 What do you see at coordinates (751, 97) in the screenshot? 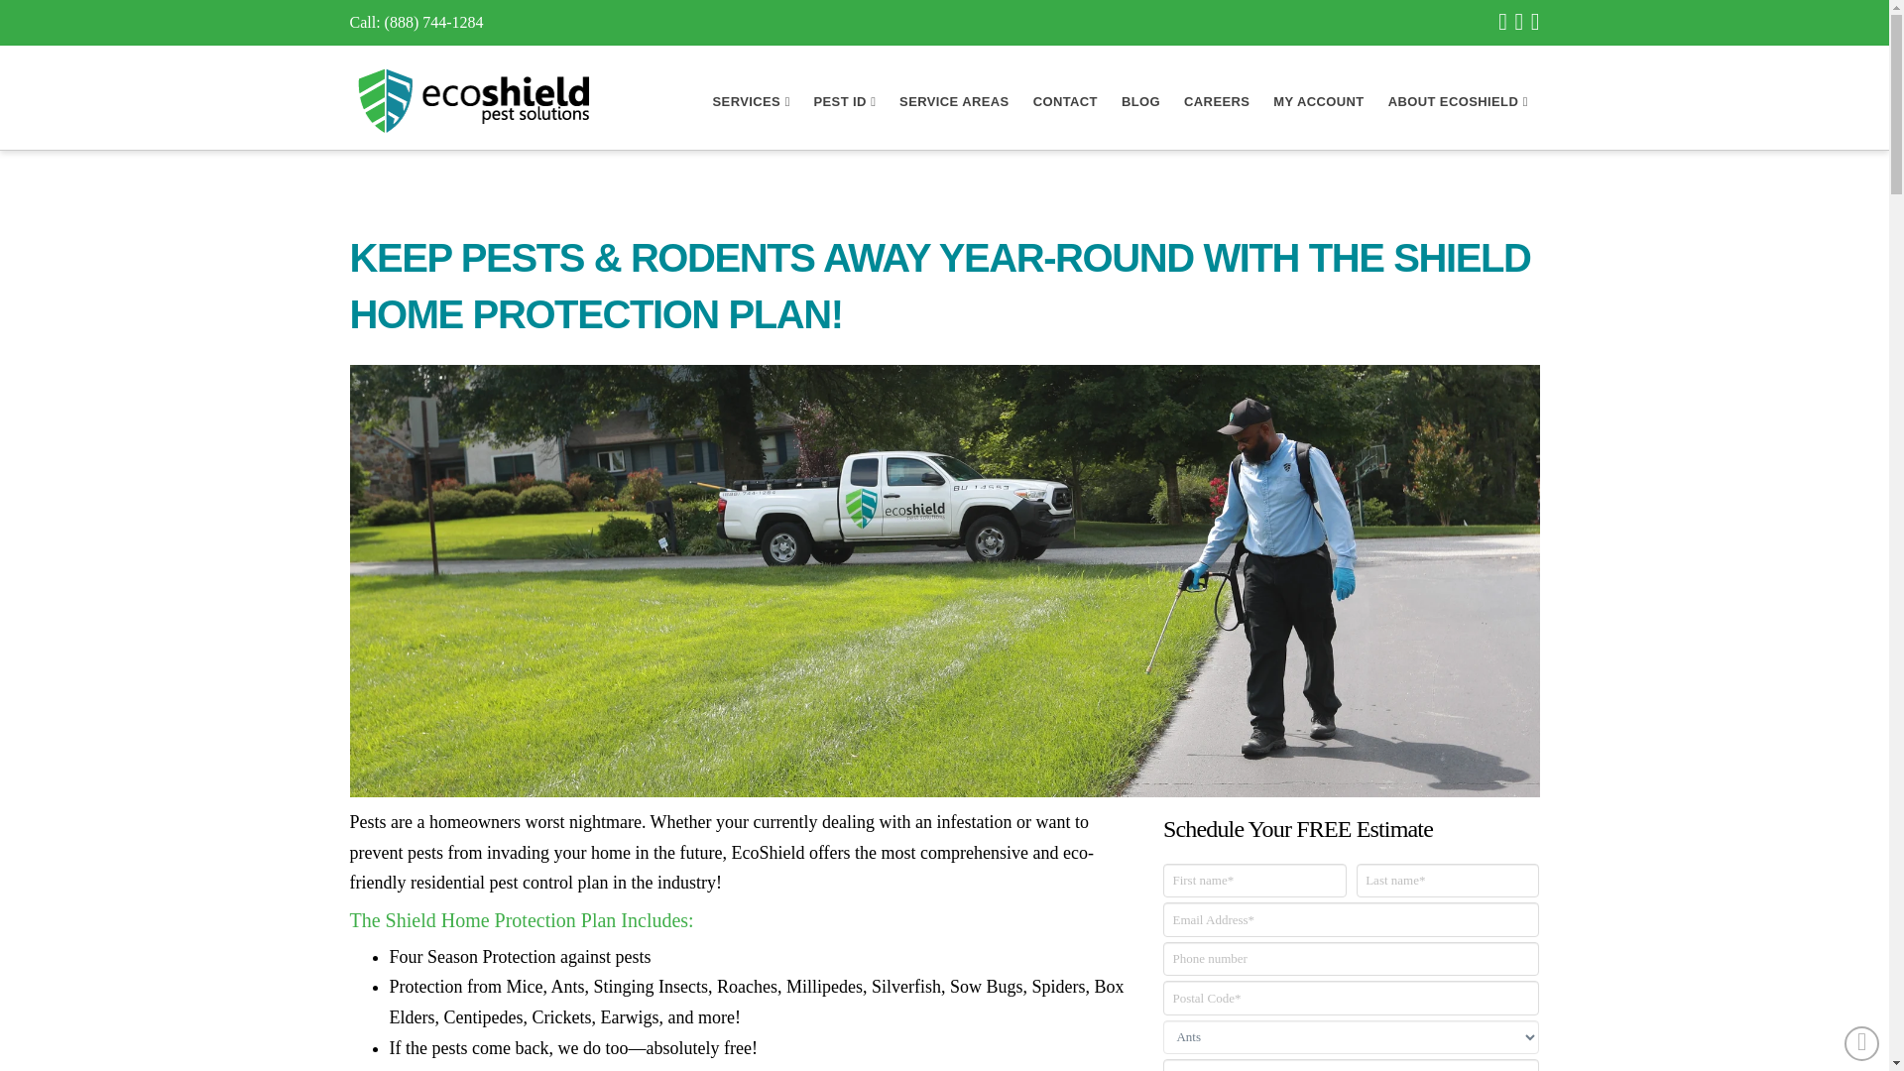
I see `SERVICES` at bounding box center [751, 97].